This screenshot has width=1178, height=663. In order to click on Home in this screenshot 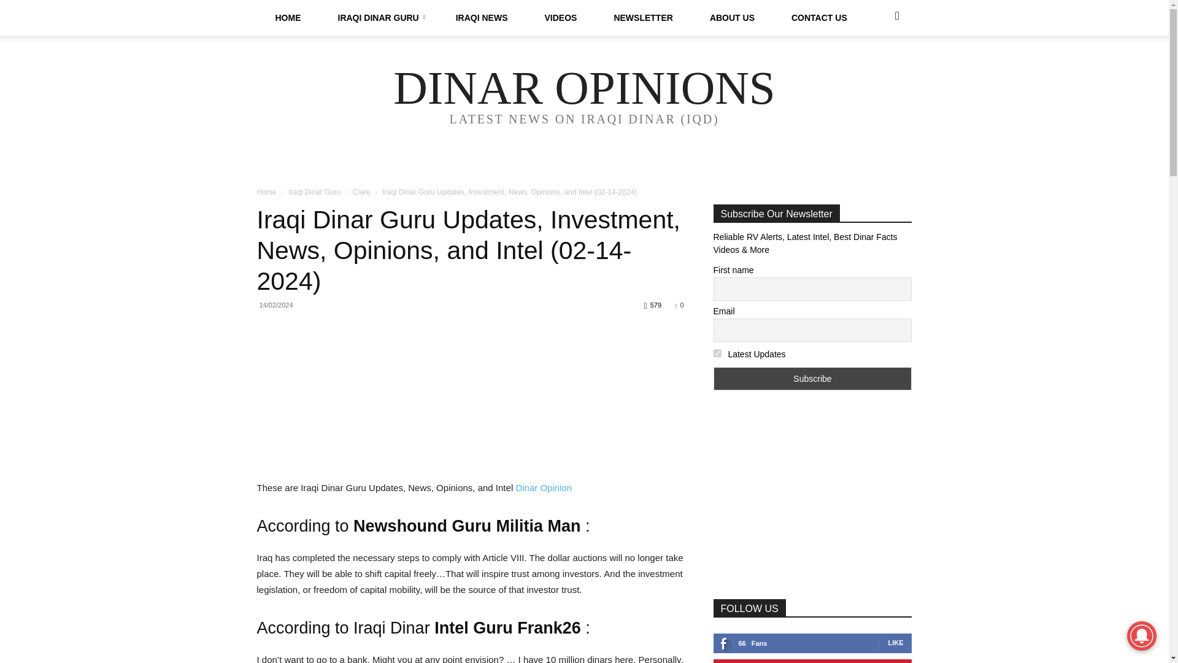, I will do `click(266, 192)`.